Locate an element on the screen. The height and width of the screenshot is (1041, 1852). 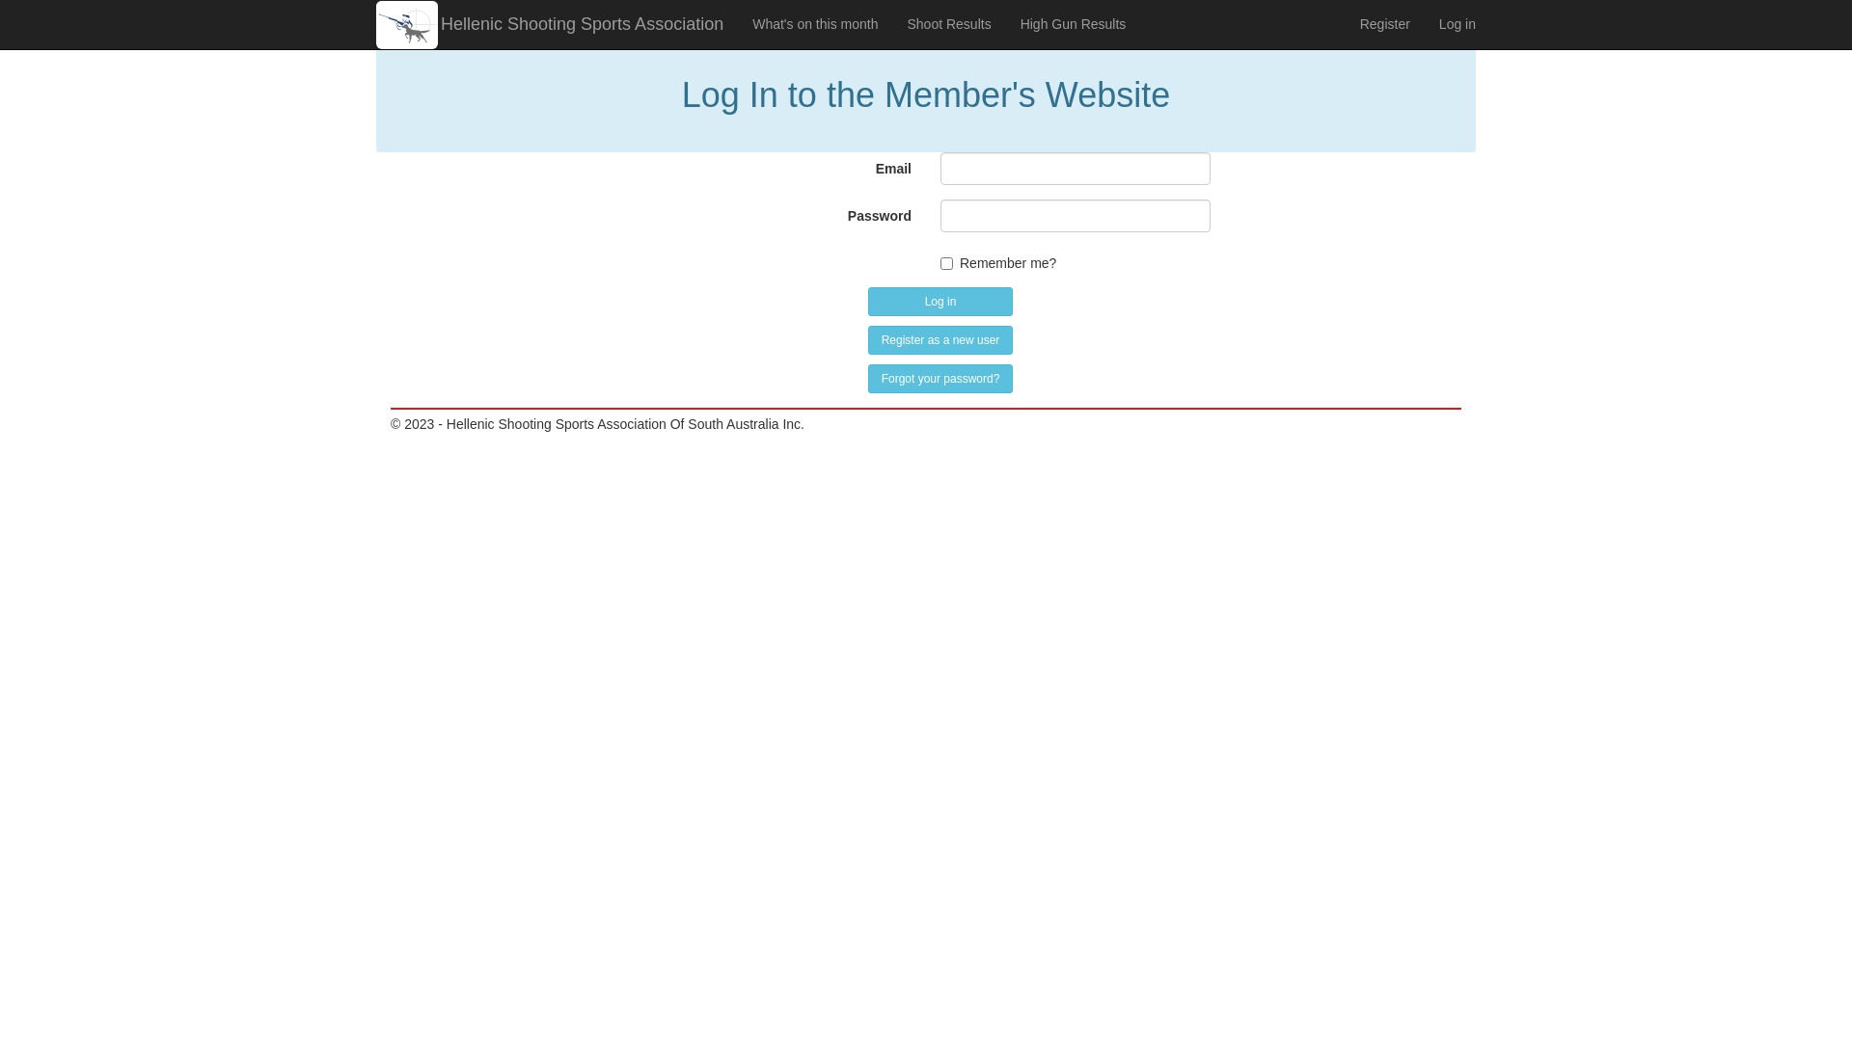
Shoot Results is located at coordinates (949, 24).